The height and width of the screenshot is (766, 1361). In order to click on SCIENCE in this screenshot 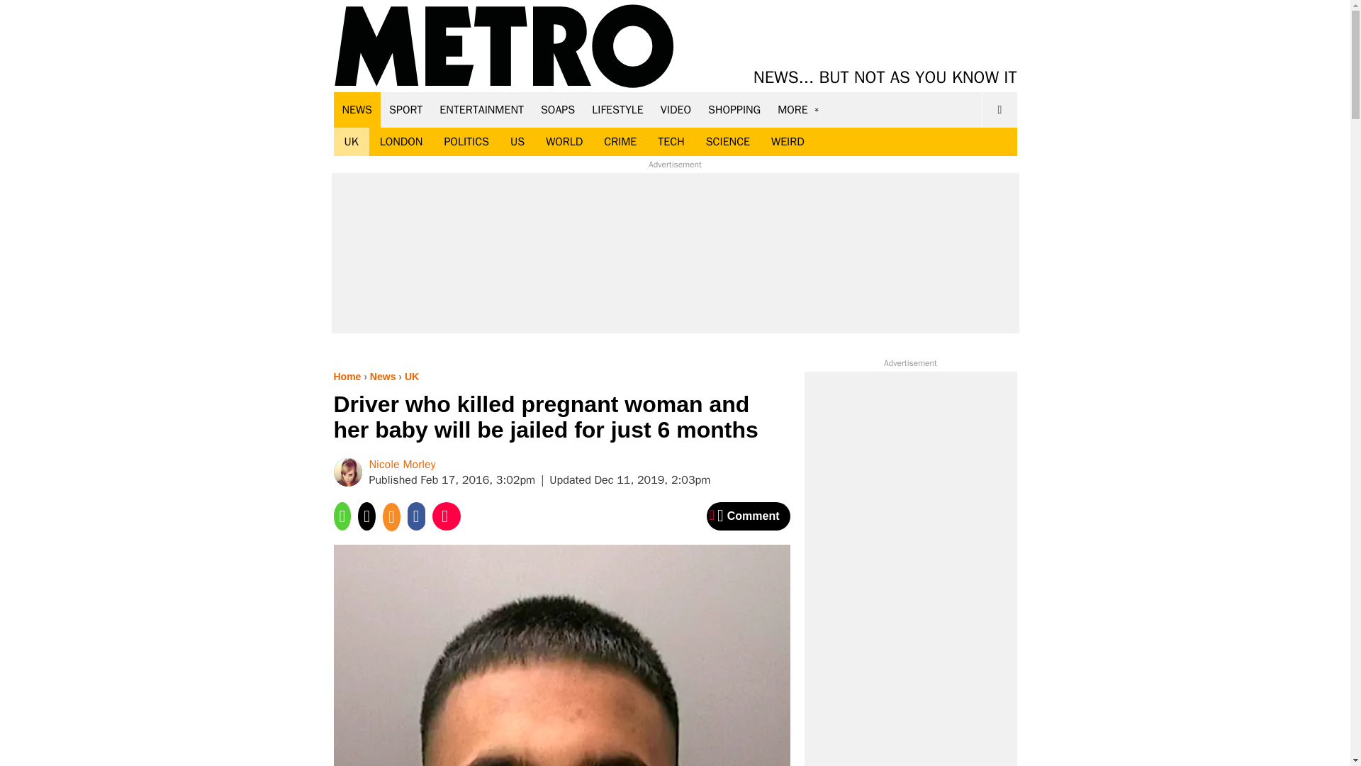, I will do `click(728, 142)`.